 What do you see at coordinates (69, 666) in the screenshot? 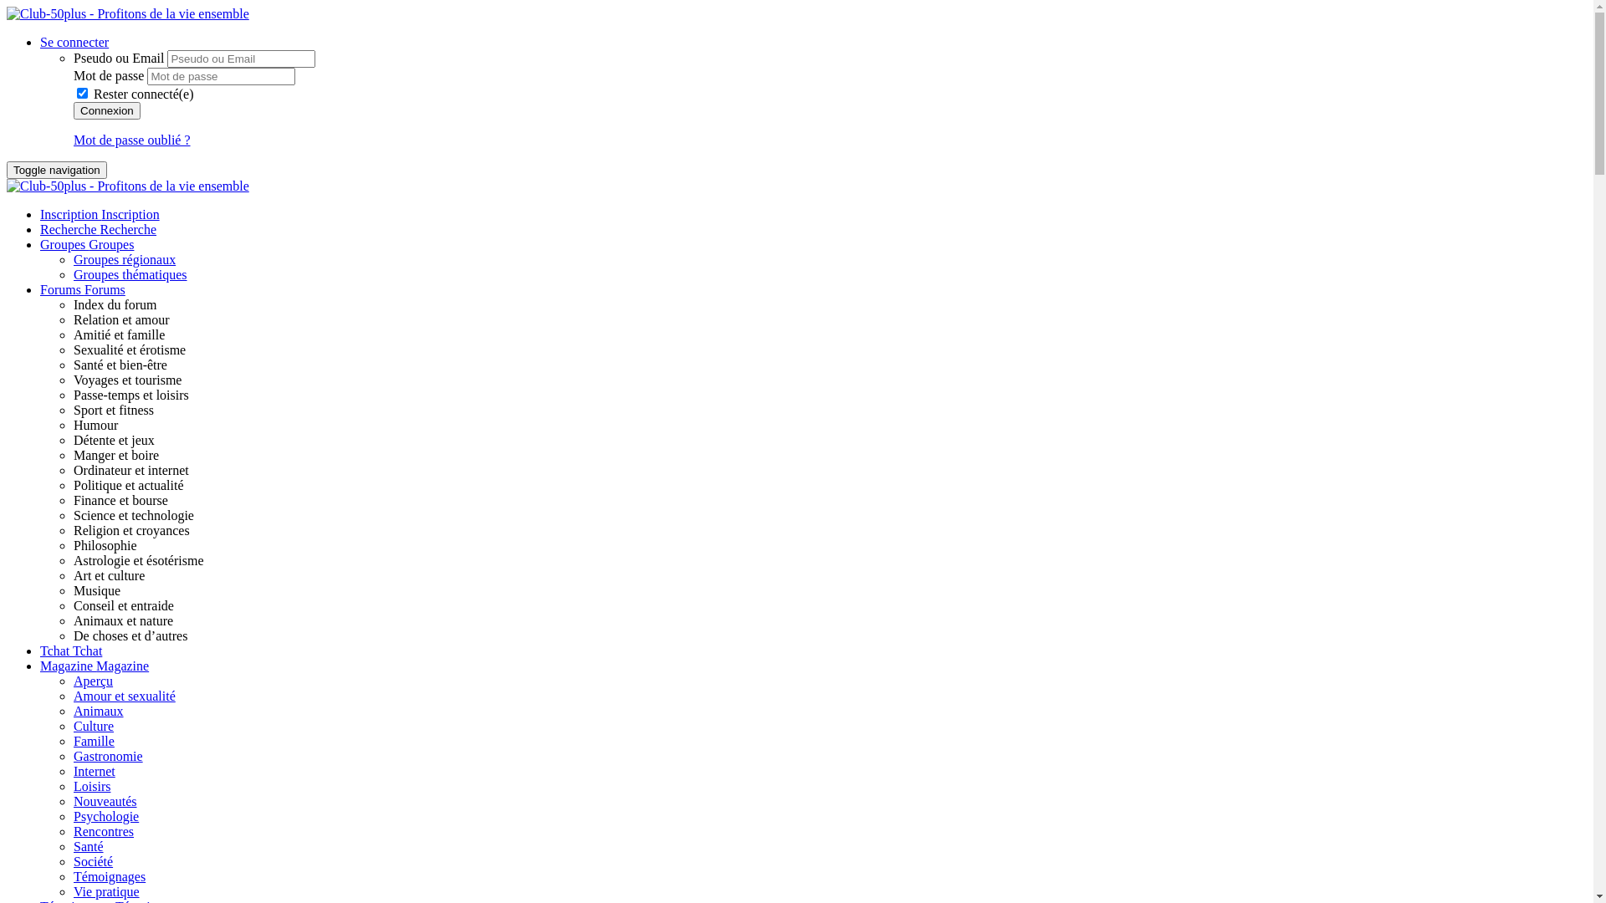
I see `Magazine` at bounding box center [69, 666].